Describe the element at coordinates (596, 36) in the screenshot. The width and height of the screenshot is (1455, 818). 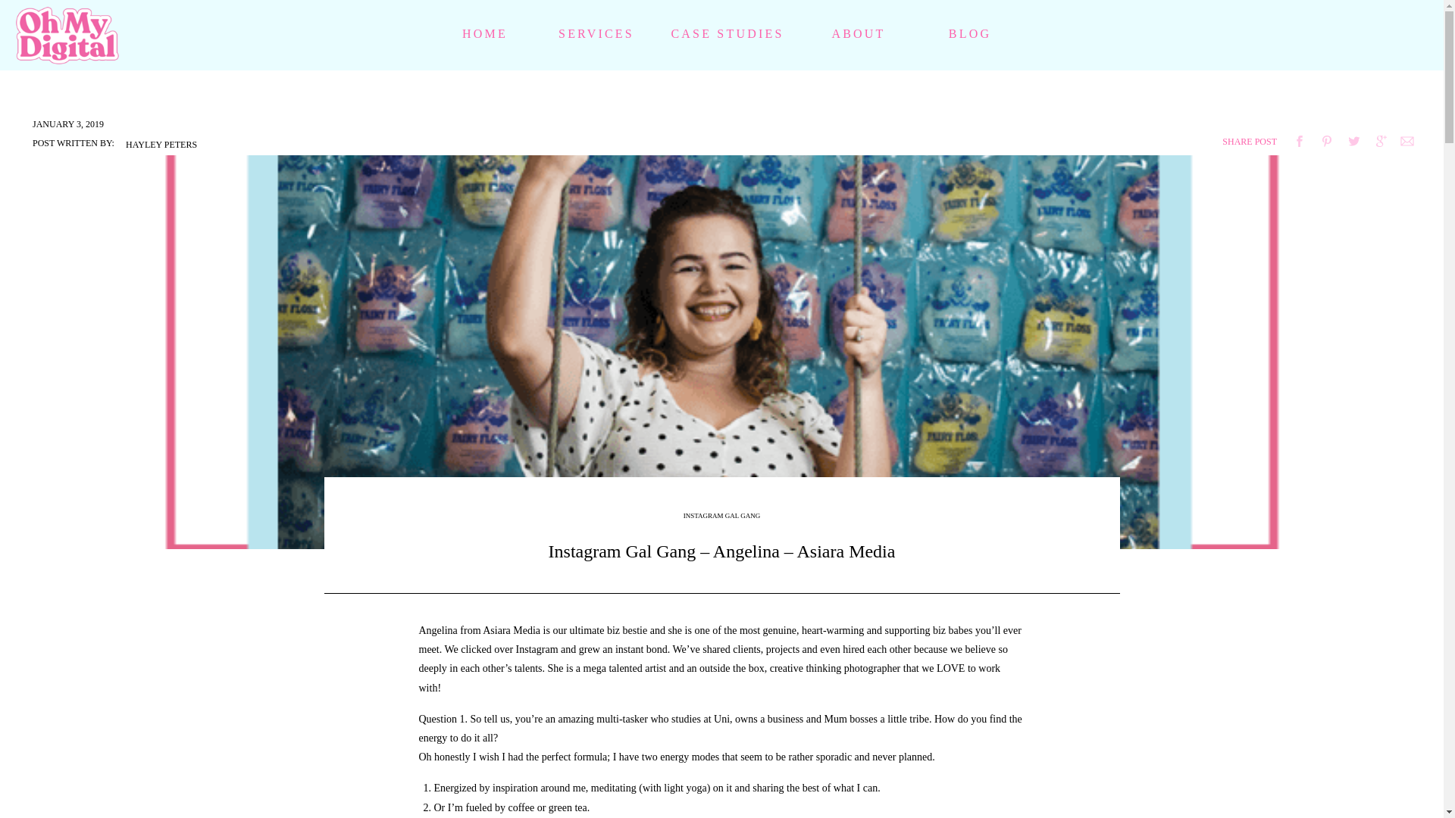
I see `SERVICES` at that location.